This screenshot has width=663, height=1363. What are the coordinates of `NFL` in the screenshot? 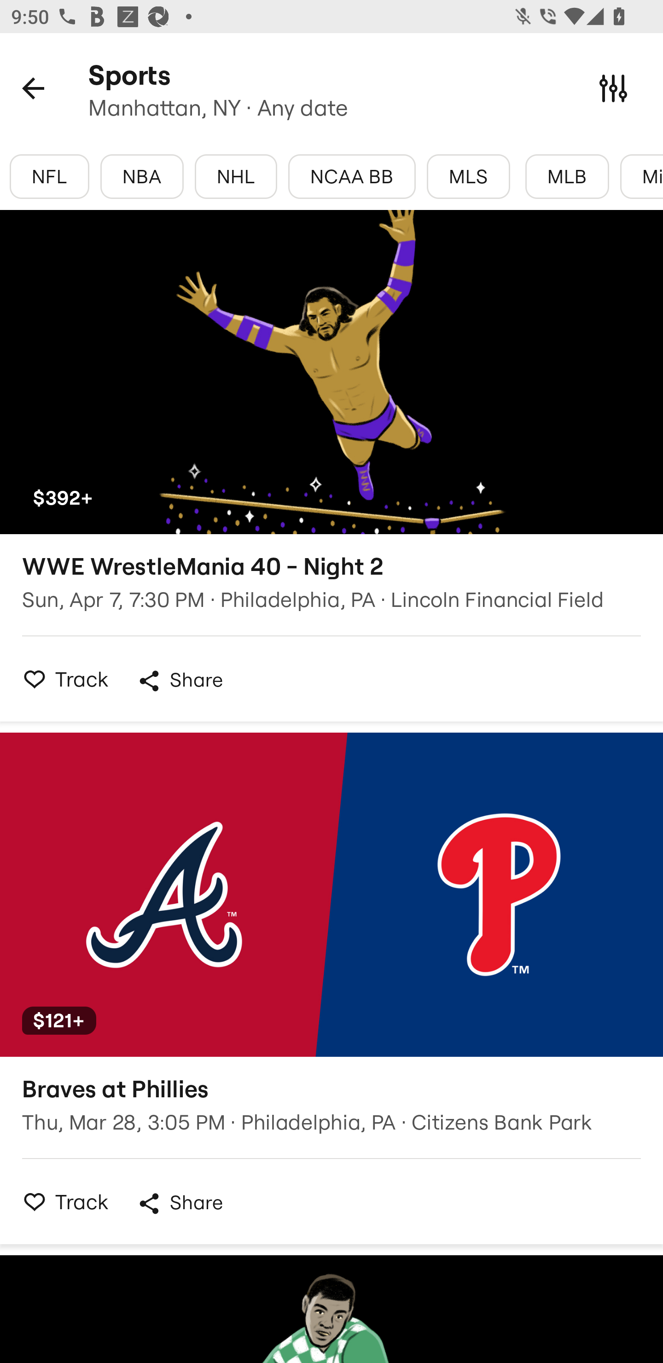 It's located at (50, 176).